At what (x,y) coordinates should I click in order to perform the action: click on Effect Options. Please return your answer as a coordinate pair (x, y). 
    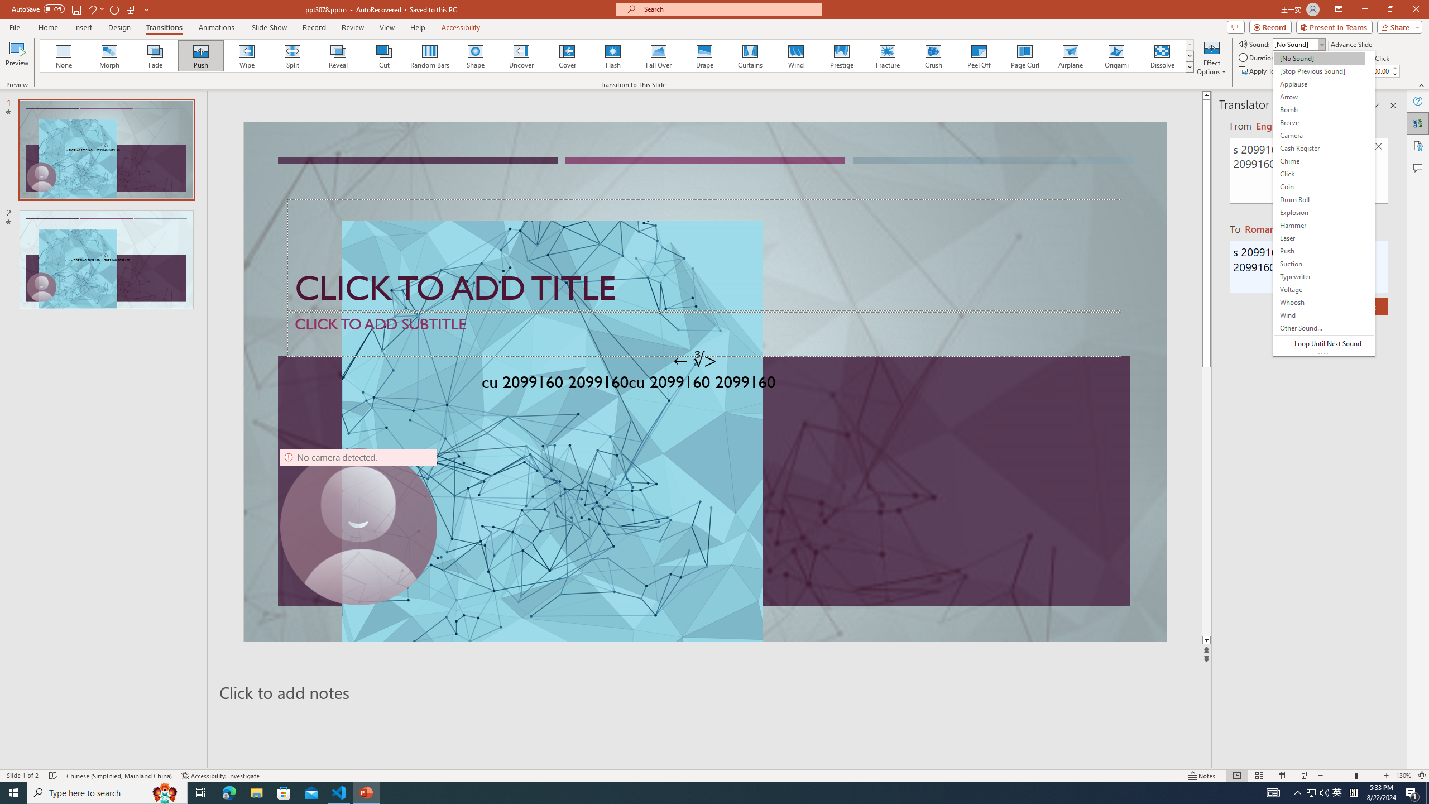
    Looking at the image, I should click on (1211, 58).